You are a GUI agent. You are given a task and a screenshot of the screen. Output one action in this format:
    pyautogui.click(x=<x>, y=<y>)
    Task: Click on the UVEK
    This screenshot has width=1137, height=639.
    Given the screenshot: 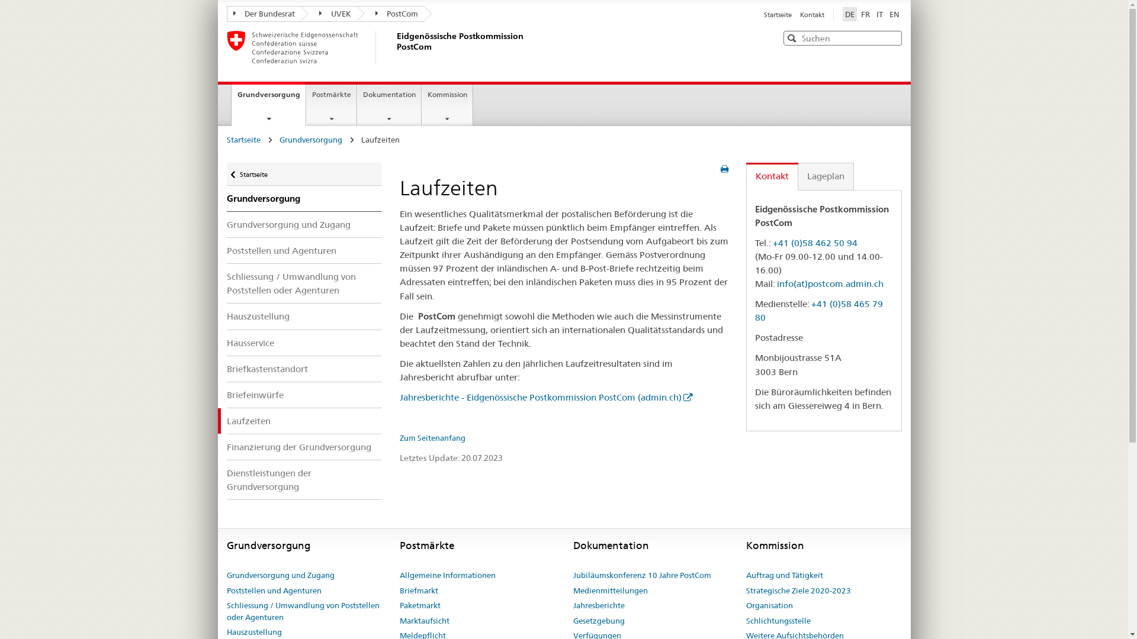 What is the action you would take?
    pyautogui.click(x=329, y=14)
    